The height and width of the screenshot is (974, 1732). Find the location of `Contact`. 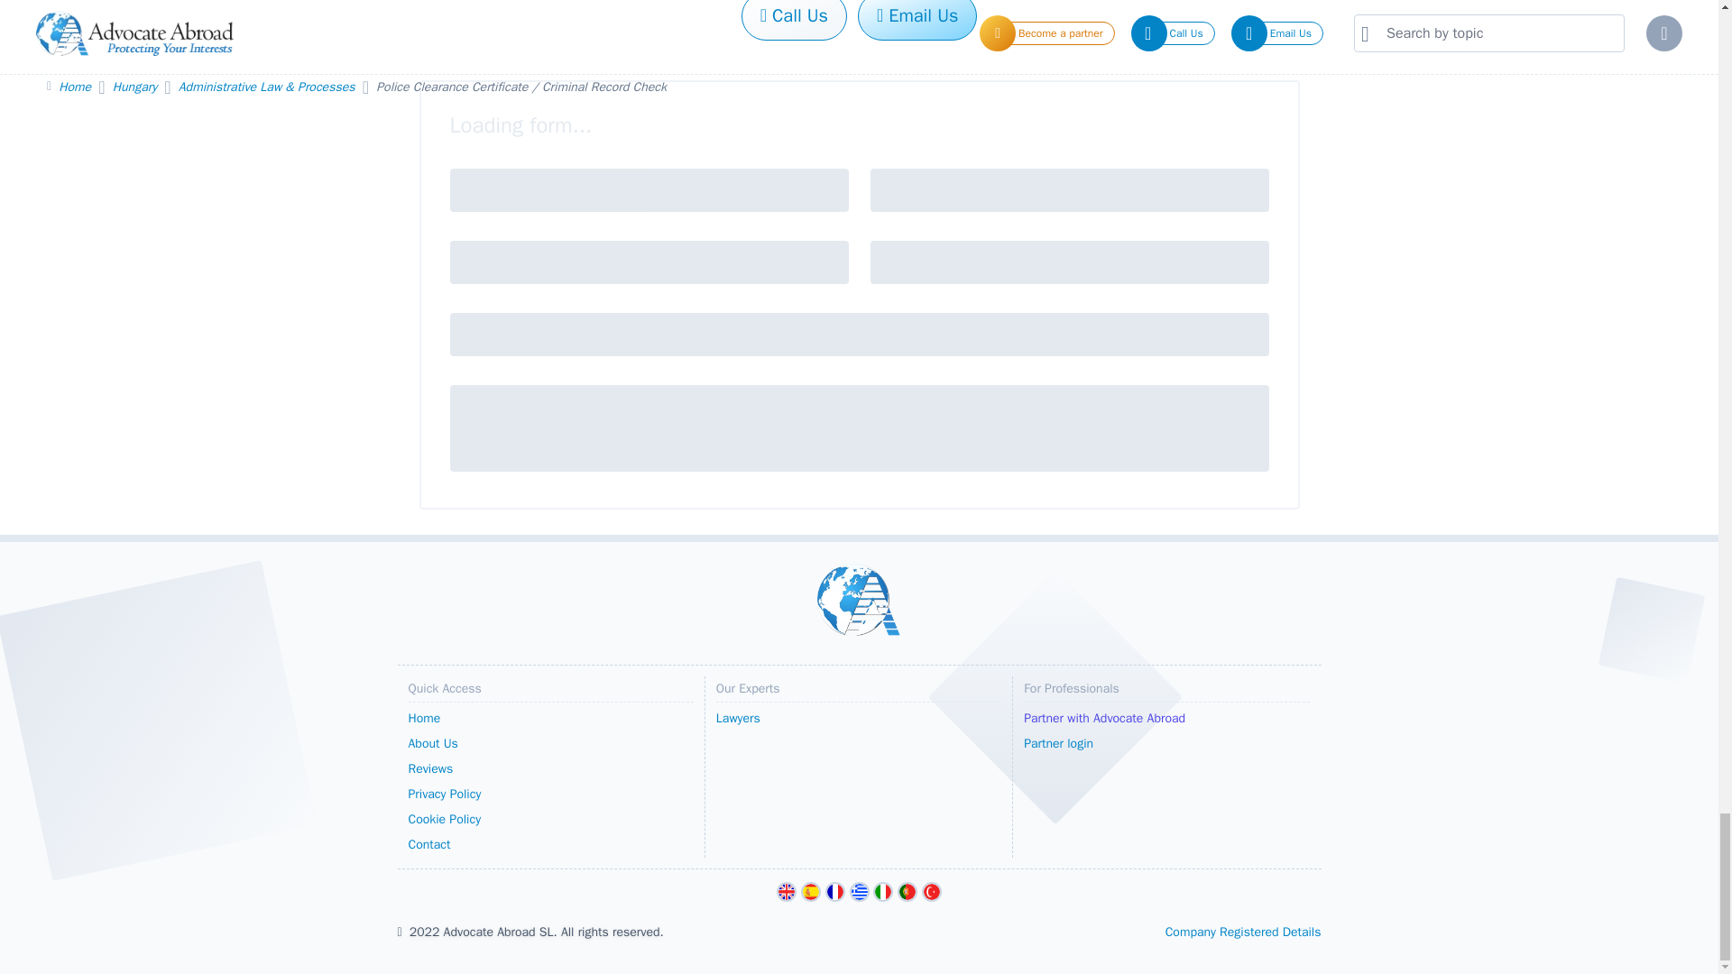

Contact is located at coordinates (550, 845).